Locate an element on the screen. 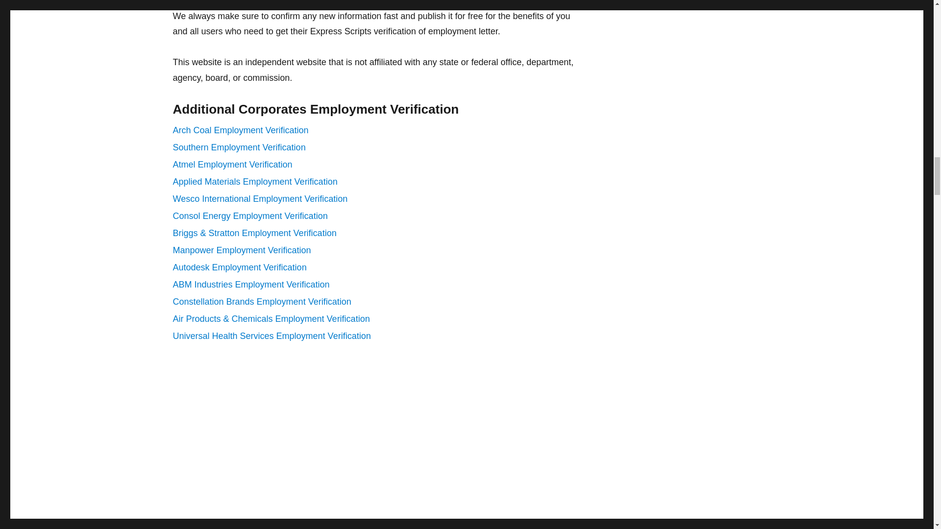  Applied Materials Employment Verification is located at coordinates (254, 181).